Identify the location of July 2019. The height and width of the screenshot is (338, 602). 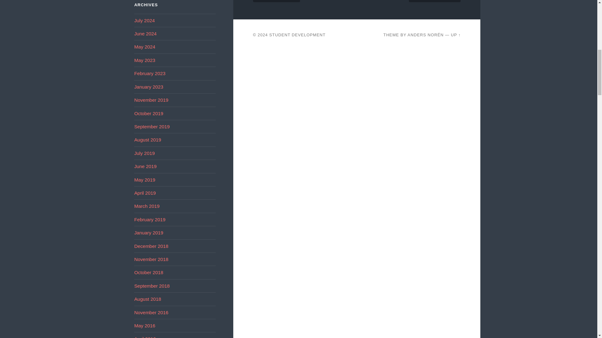
(144, 153).